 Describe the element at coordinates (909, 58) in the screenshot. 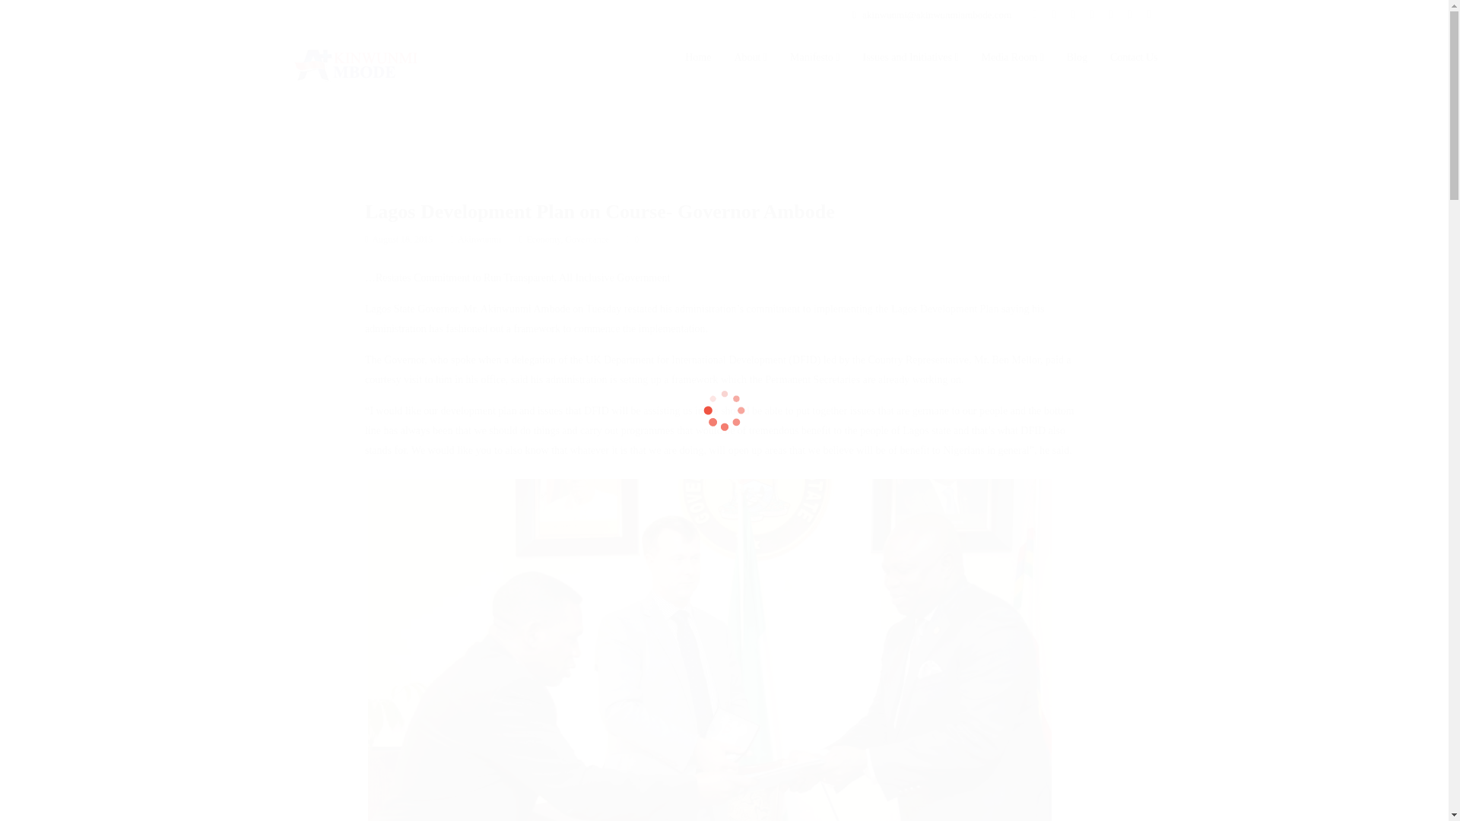

I see `Issues and Initiatives` at that location.